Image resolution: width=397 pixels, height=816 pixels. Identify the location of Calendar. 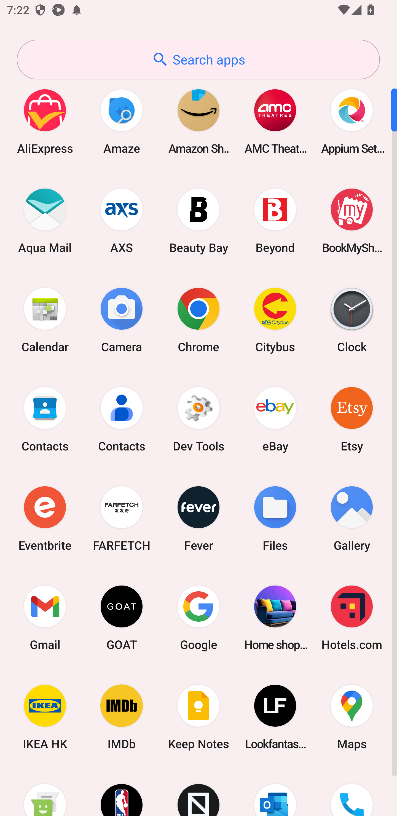
(45, 320).